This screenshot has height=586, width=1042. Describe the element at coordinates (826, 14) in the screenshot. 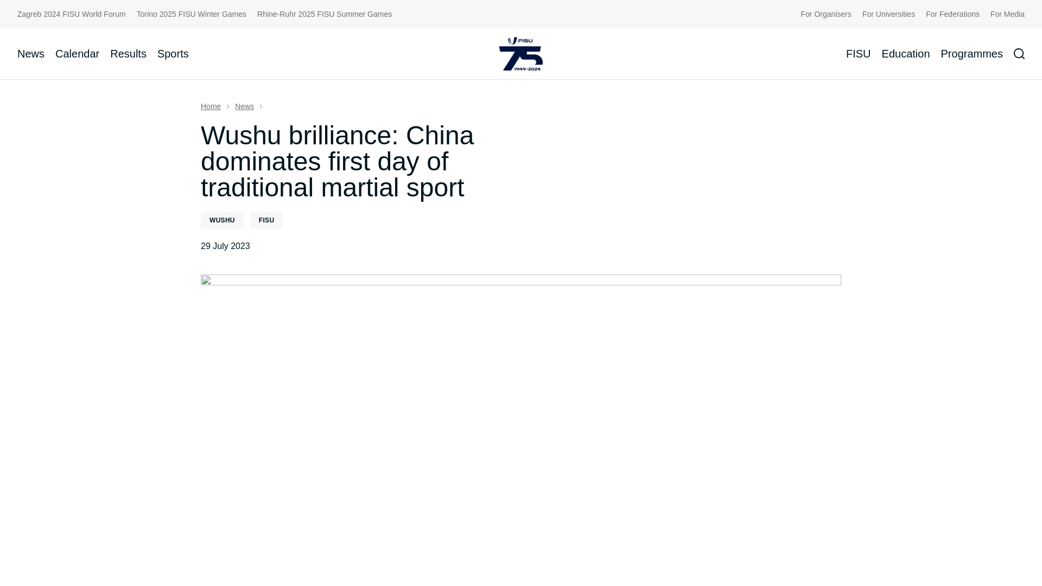

I see `For Organisers` at that location.